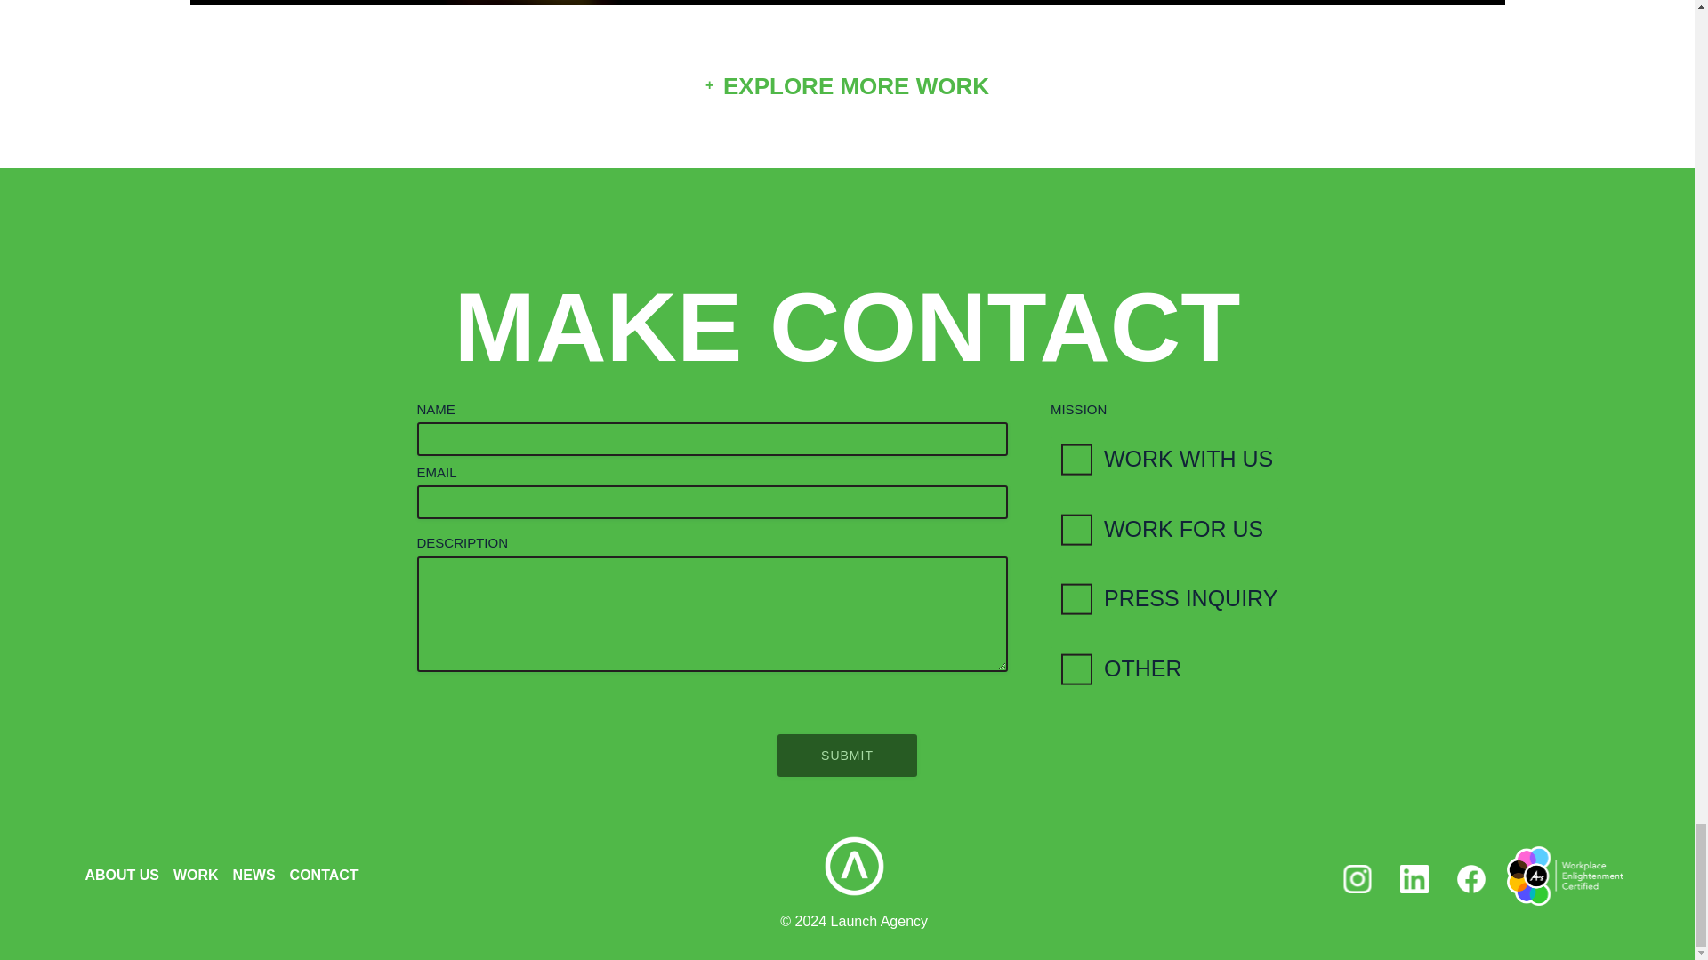 This screenshot has height=960, width=1708. I want to click on EXPLORE MORE WORK, so click(847, 87).